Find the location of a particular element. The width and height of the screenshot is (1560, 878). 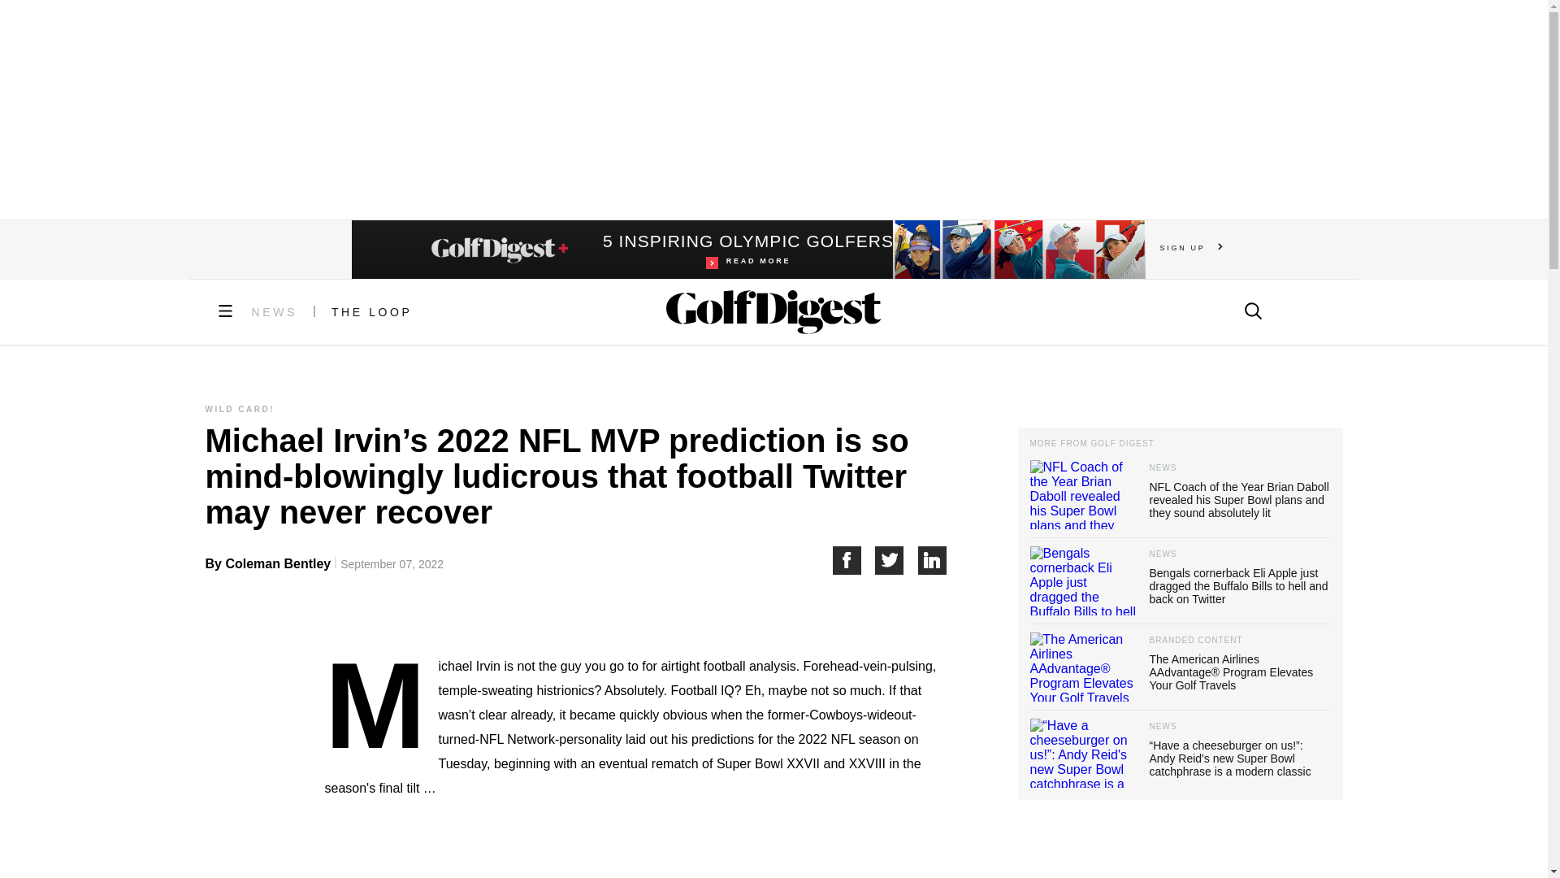

Share on Facebook is located at coordinates (853, 560).